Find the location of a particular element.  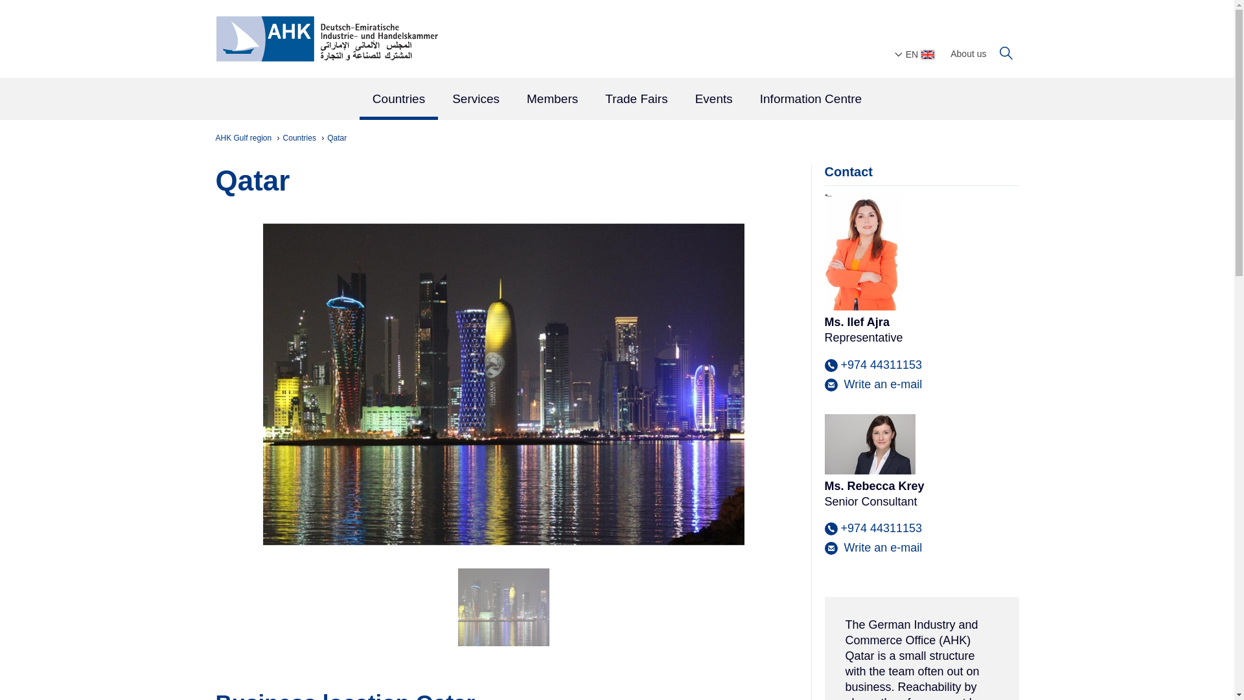

Ms. Rebecca Krey is located at coordinates (869, 445).